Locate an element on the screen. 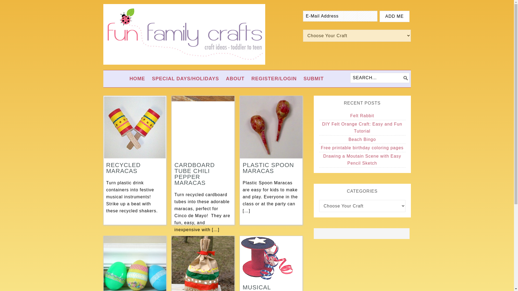  CARDBOARD TUBE CHILI PEPPER MARACAS is located at coordinates (194, 174).